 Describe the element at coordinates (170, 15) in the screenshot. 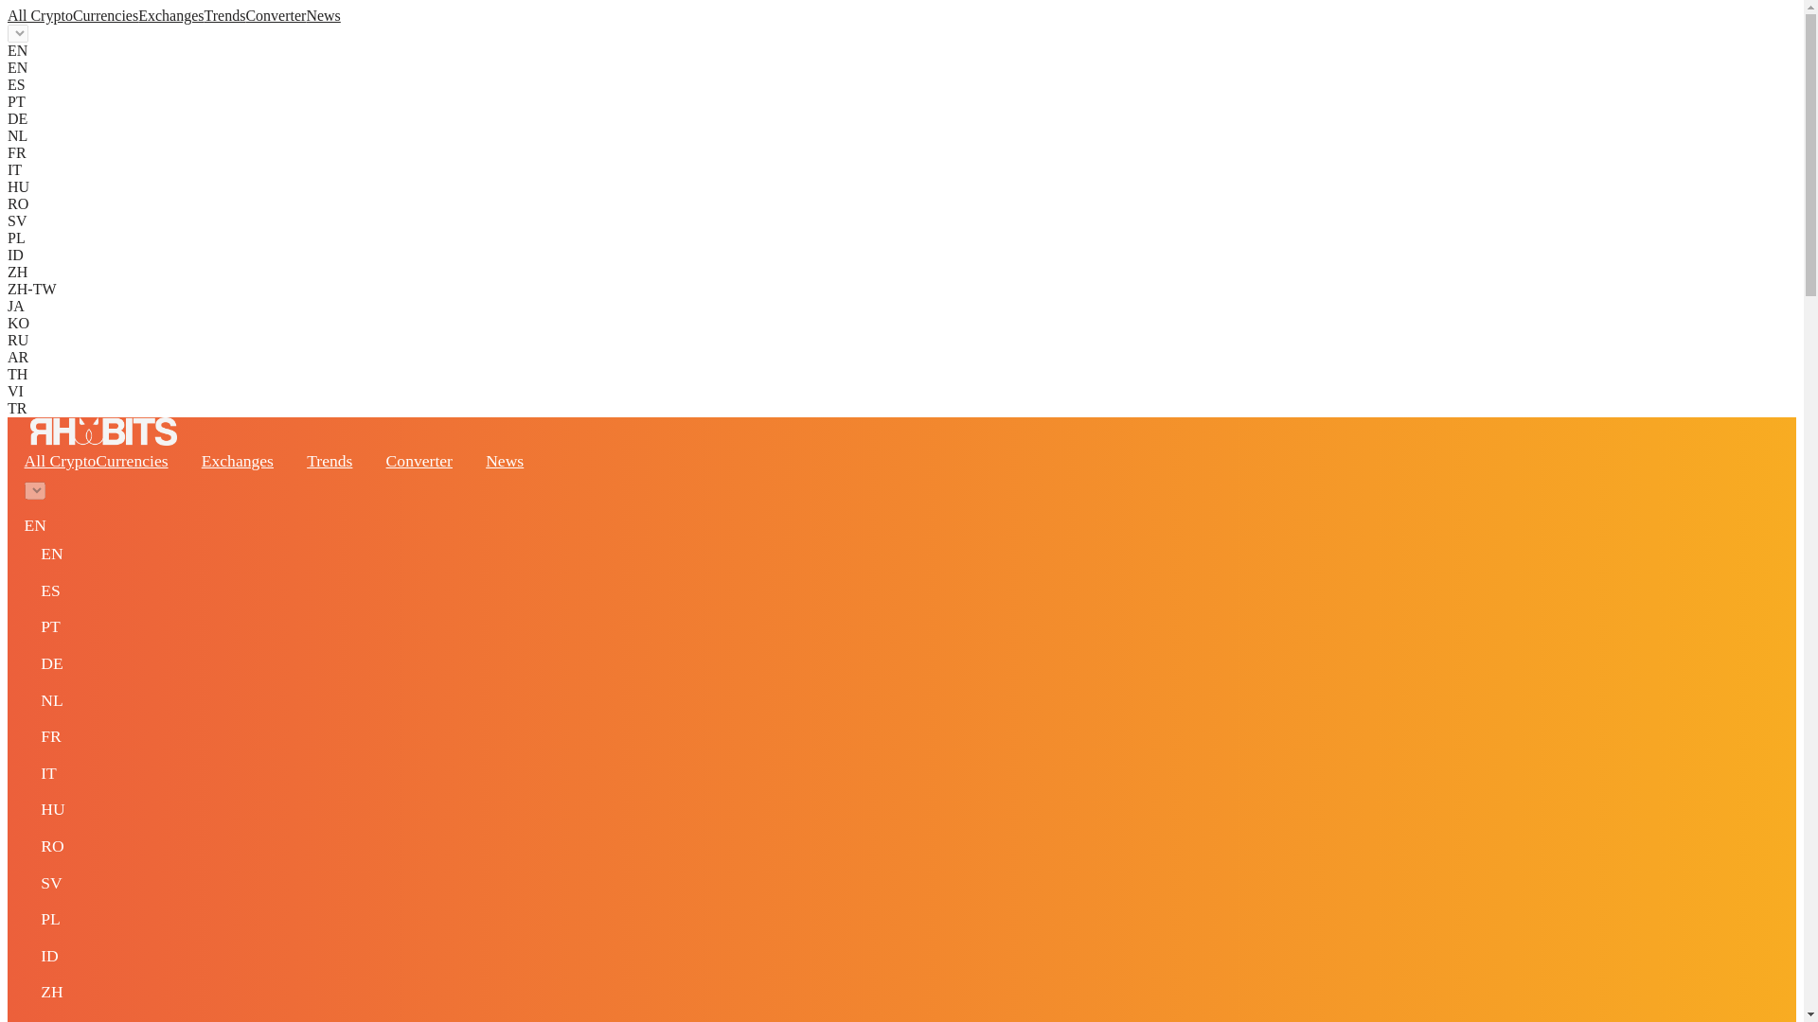

I see `Exchanges` at that location.